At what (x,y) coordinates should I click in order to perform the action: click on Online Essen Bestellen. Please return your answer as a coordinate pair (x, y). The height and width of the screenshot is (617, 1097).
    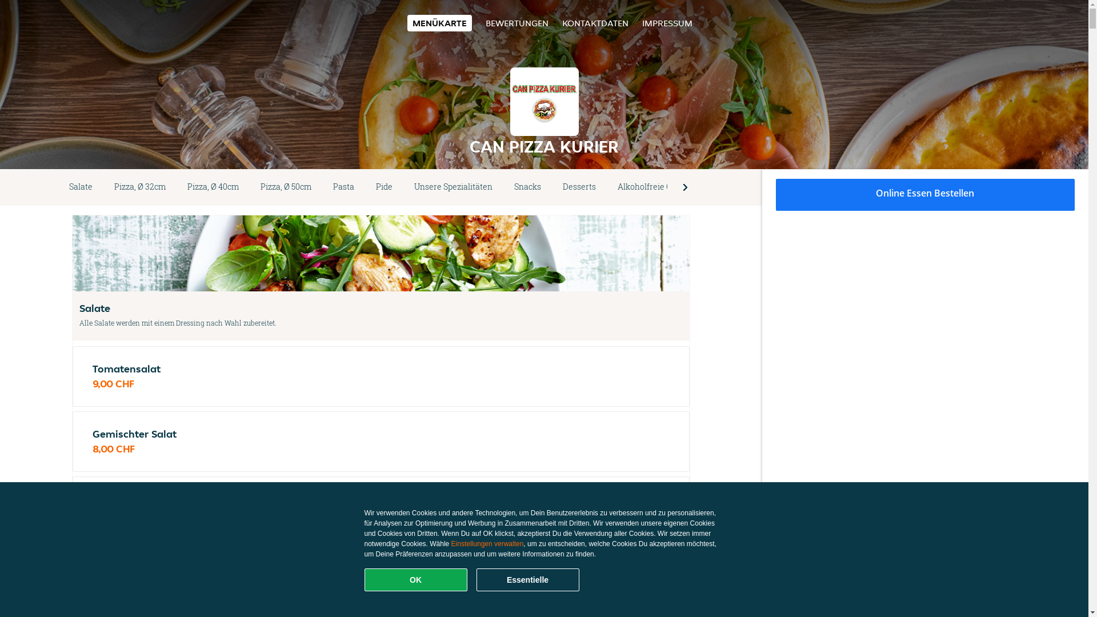
    Looking at the image, I should click on (926, 195).